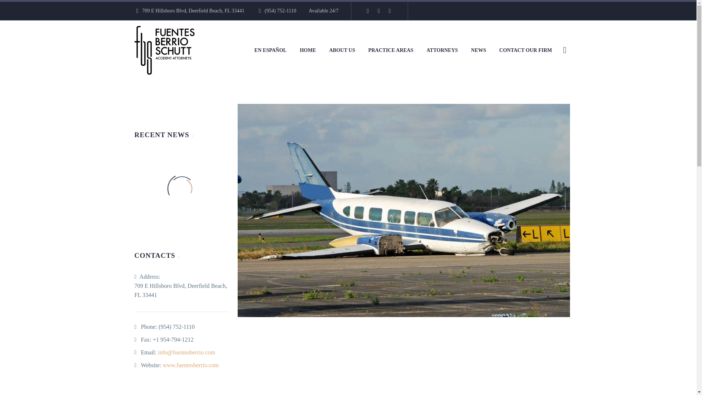 The width and height of the screenshot is (702, 395). What do you see at coordinates (389, 11) in the screenshot?
I see `Instagram` at bounding box center [389, 11].